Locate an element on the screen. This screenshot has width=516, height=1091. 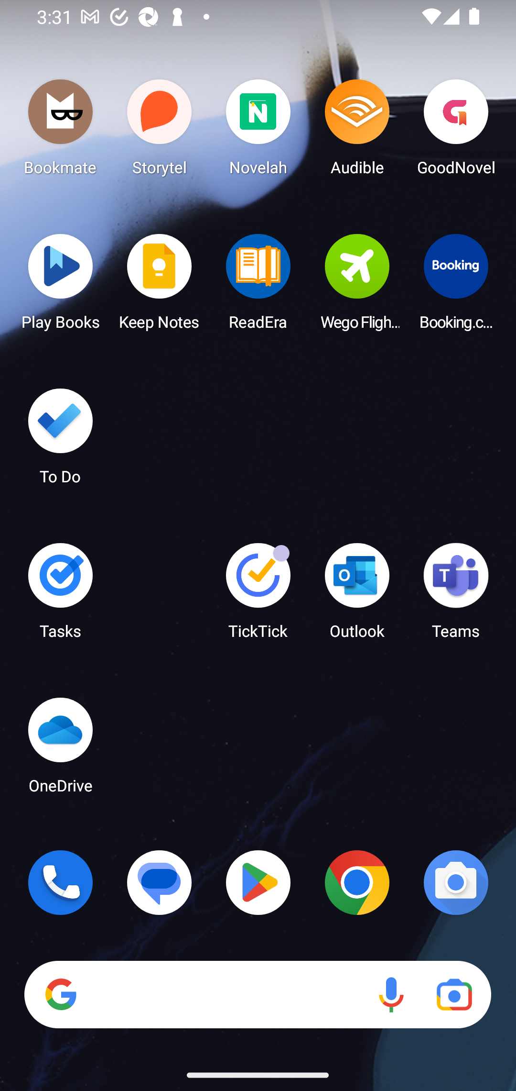
Audible is located at coordinates (357, 131).